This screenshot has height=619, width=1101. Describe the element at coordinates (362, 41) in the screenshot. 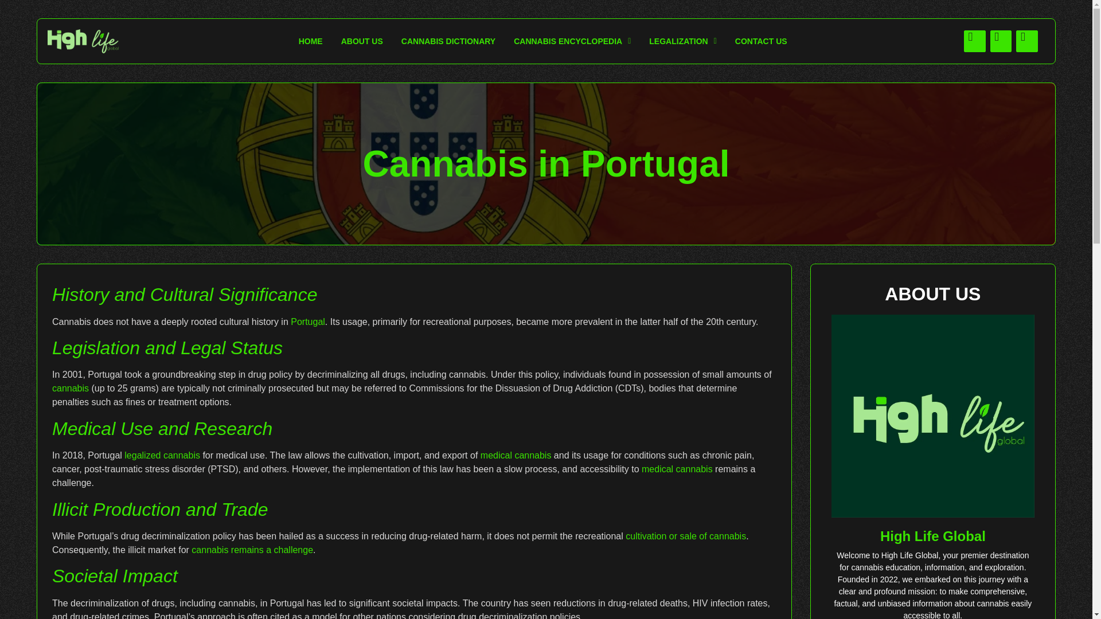

I see `ABOUT US` at that location.